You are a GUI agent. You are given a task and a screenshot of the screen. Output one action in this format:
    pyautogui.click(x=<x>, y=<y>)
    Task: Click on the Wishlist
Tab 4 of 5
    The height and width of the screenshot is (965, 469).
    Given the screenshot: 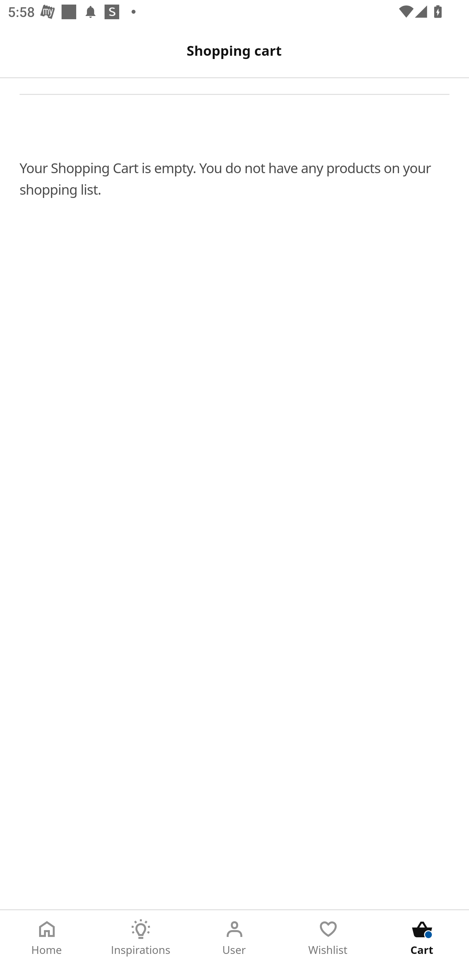 What is the action you would take?
    pyautogui.click(x=328, y=938)
    